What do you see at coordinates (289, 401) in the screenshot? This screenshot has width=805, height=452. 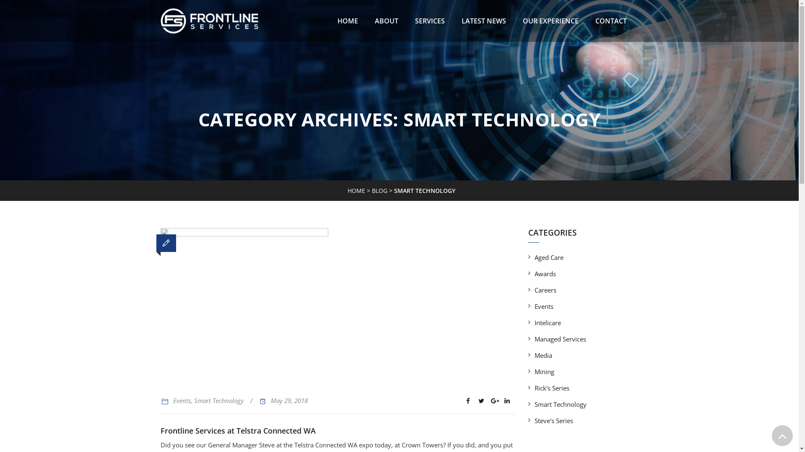 I see `May 29, 2018` at bounding box center [289, 401].